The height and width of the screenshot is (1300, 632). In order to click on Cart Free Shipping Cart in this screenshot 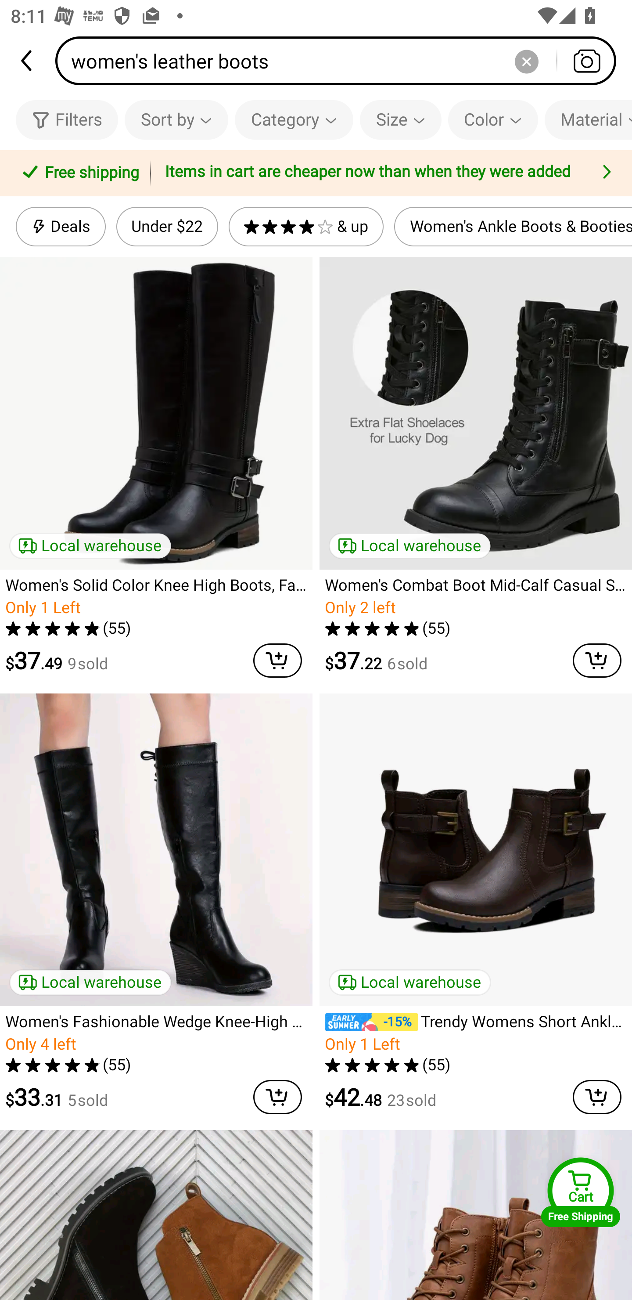, I will do `click(581, 1192)`.